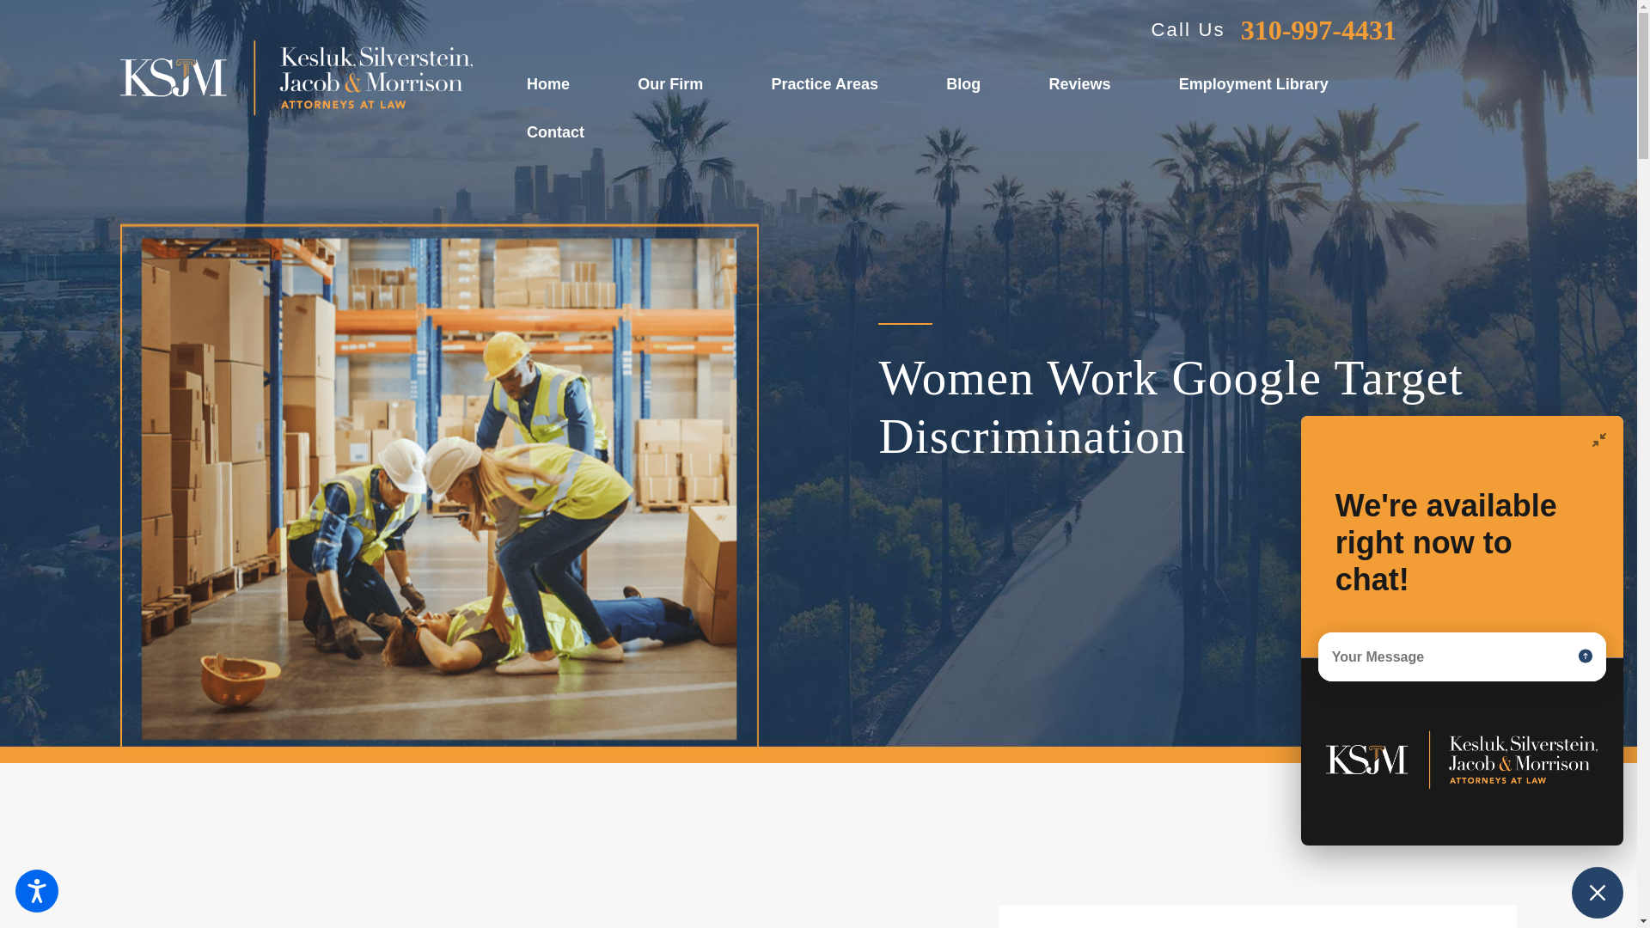 The width and height of the screenshot is (1650, 928). What do you see at coordinates (1318, 29) in the screenshot?
I see `310-997-4431` at bounding box center [1318, 29].